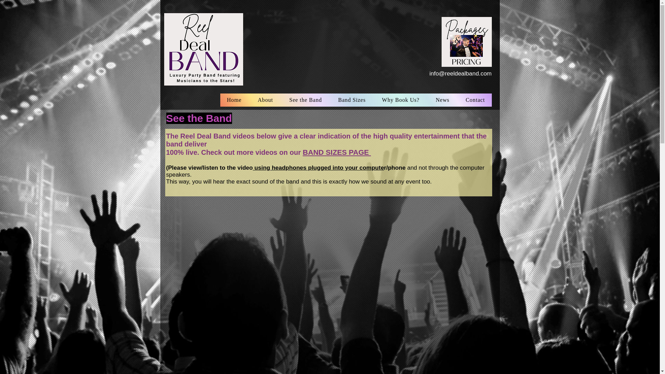 The height and width of the screenshot is (374, 665). Describe the element at coordinates (337, 152) in the screenshot. I see `BAND SIZES PAGE ` at that location.